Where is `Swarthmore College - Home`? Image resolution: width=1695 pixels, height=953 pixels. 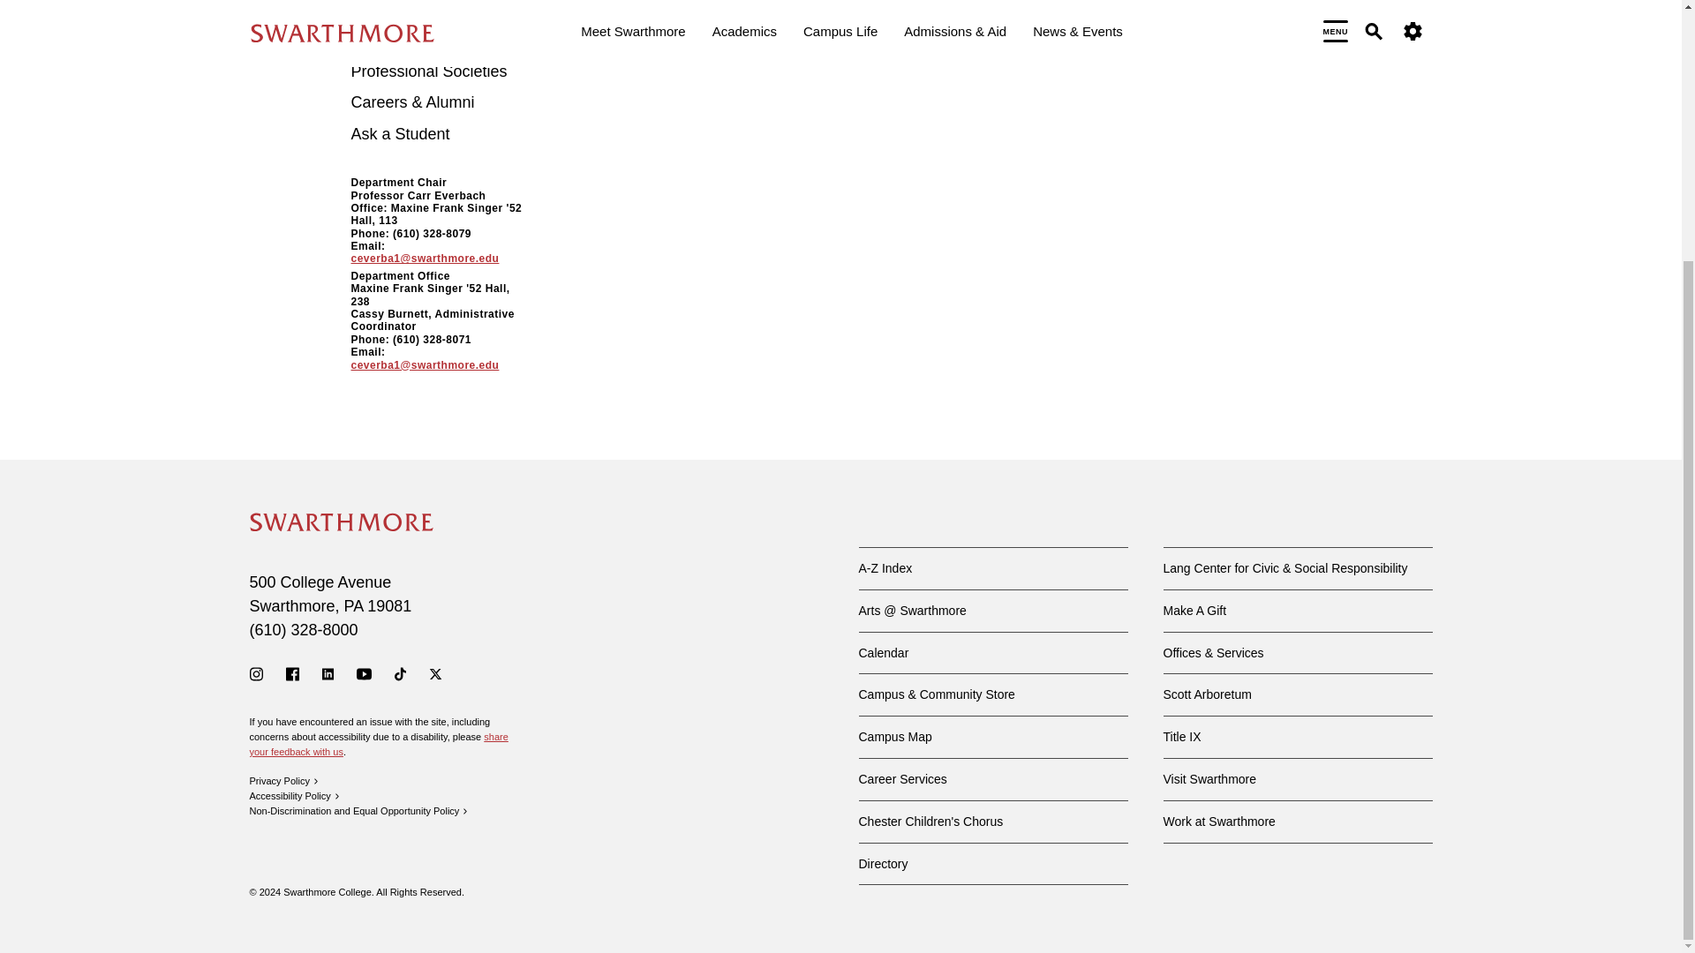
Swarthmore College - Home is located at coordinates (341, 522).